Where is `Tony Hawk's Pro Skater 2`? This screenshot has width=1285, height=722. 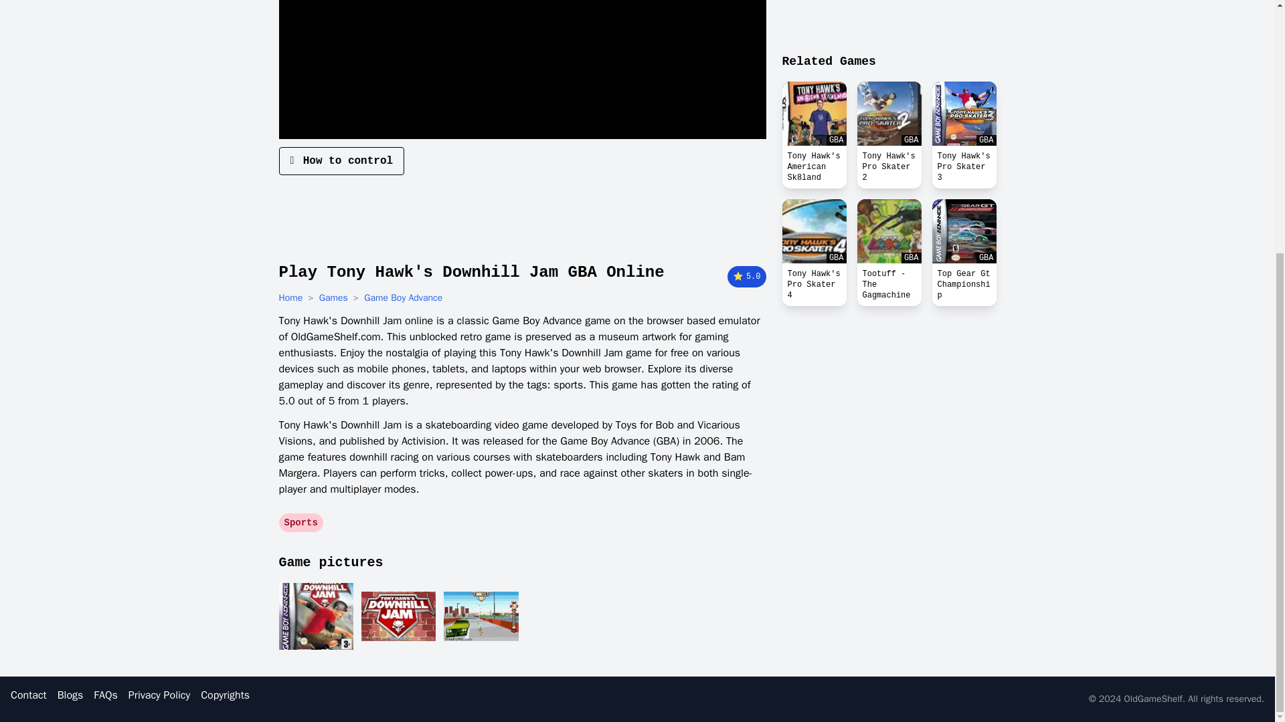 Tony Hawk's Pro Skater 2 is located at coordinates (889, 114).